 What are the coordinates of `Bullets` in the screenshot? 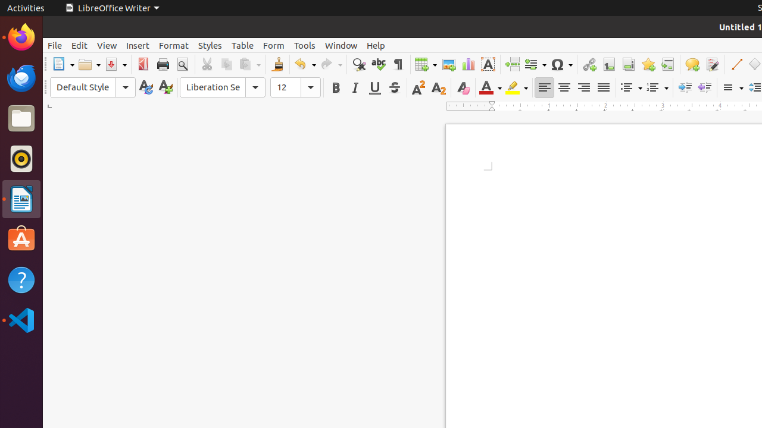 It's located at (631, 88).